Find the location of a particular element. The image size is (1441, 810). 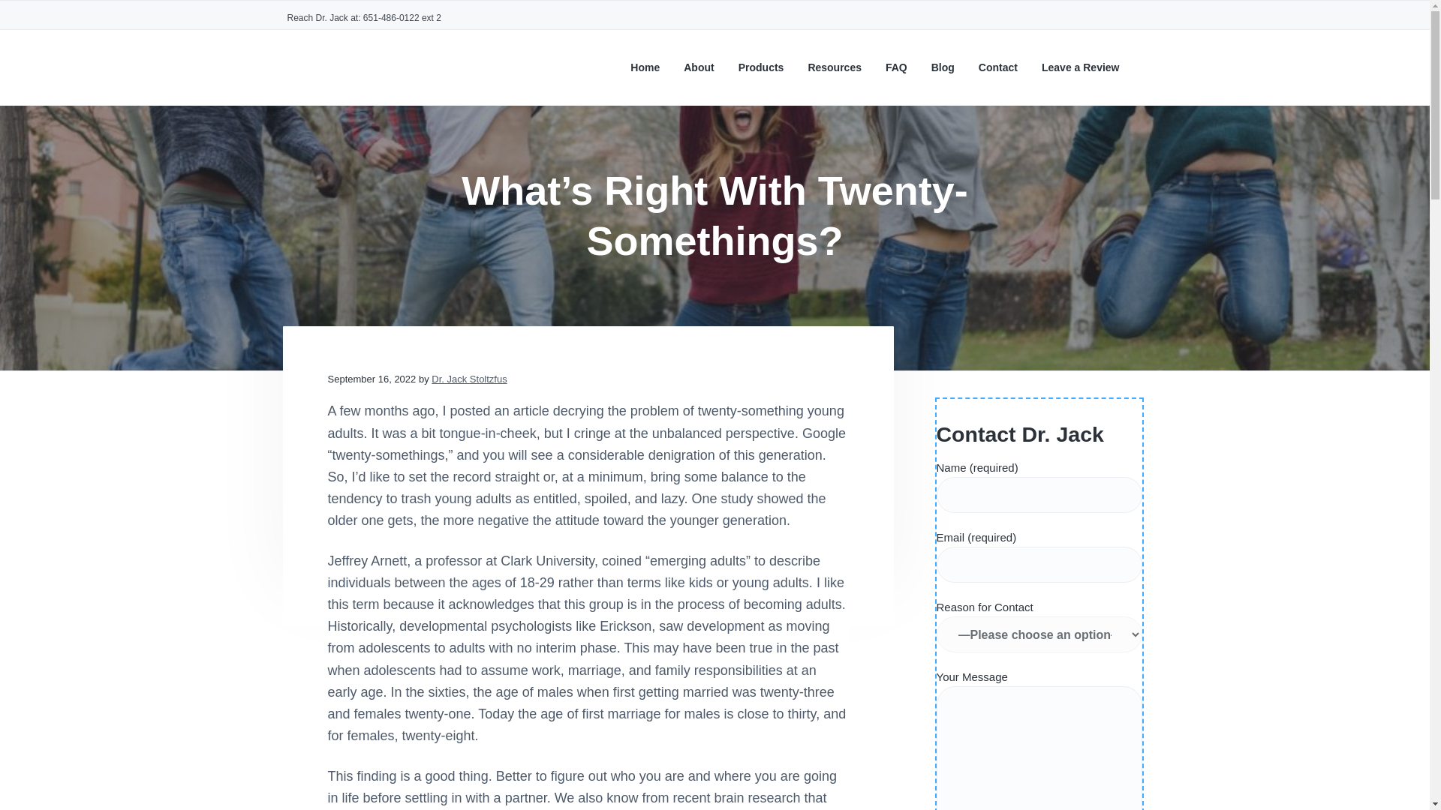

Contact is located at coordinates (997, 67).